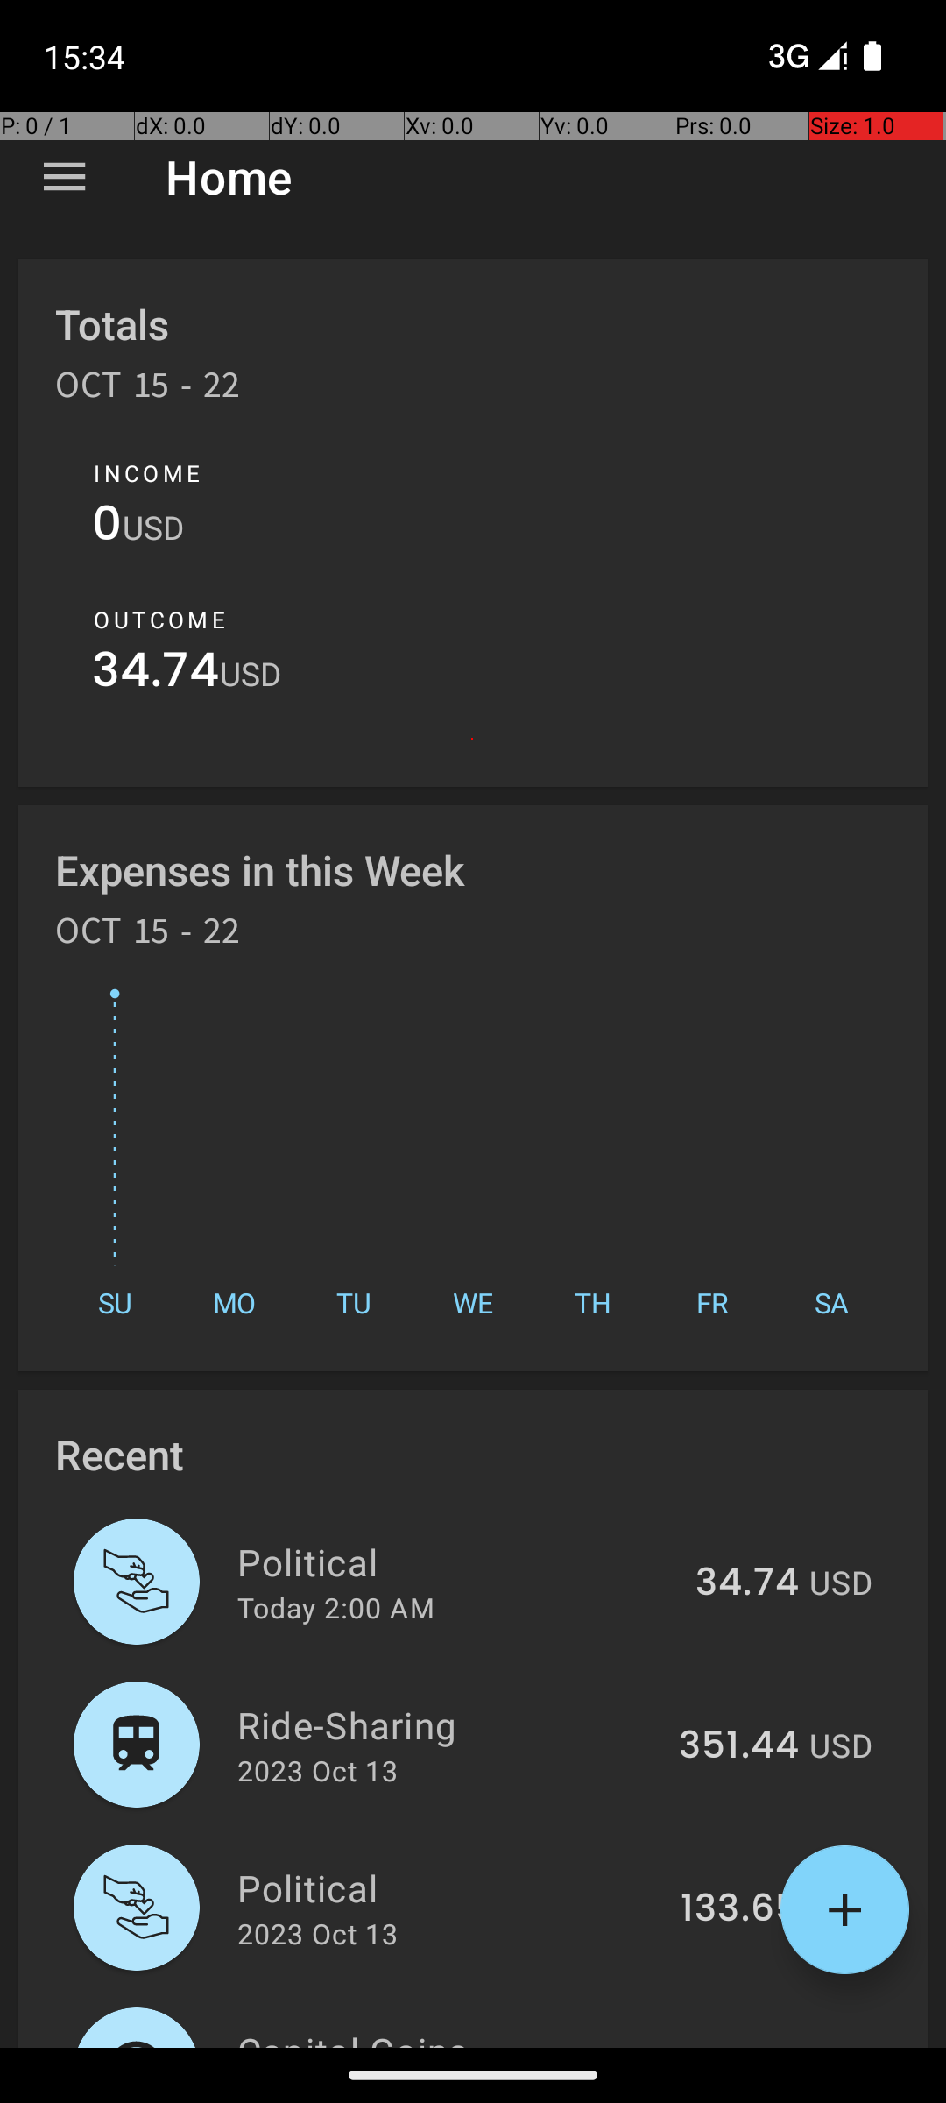 The width and height of the screenshot is (946, 2103). I want to click on 351.44, so click(739, 1746).